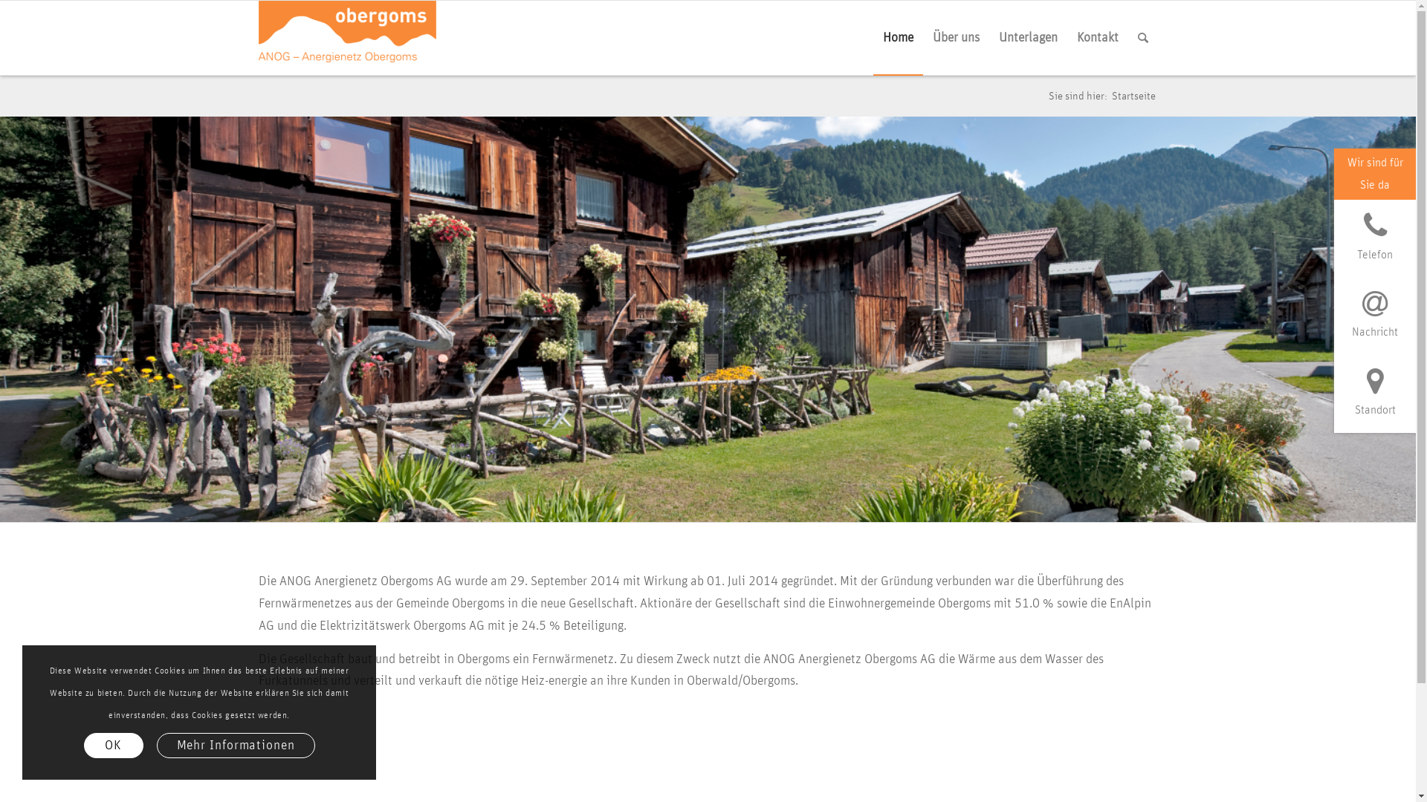 The image size is (1427, 802). What do you see at coordinates (114, 746) in the screenshot?
I see `OK` at bounding box center [114, 746].